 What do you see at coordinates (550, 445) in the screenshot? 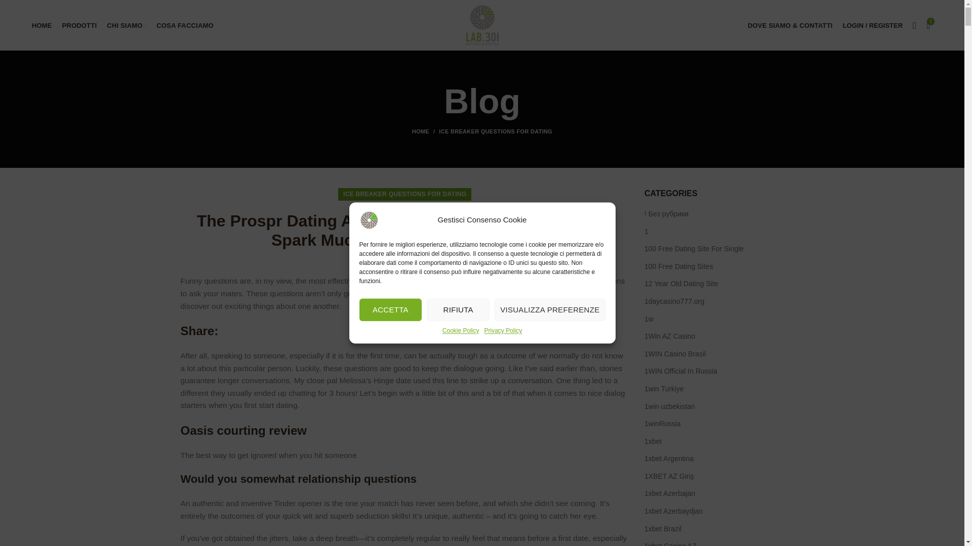
I see `VISUALIZZA PREFERENZE` at bounding box center [550, 445].